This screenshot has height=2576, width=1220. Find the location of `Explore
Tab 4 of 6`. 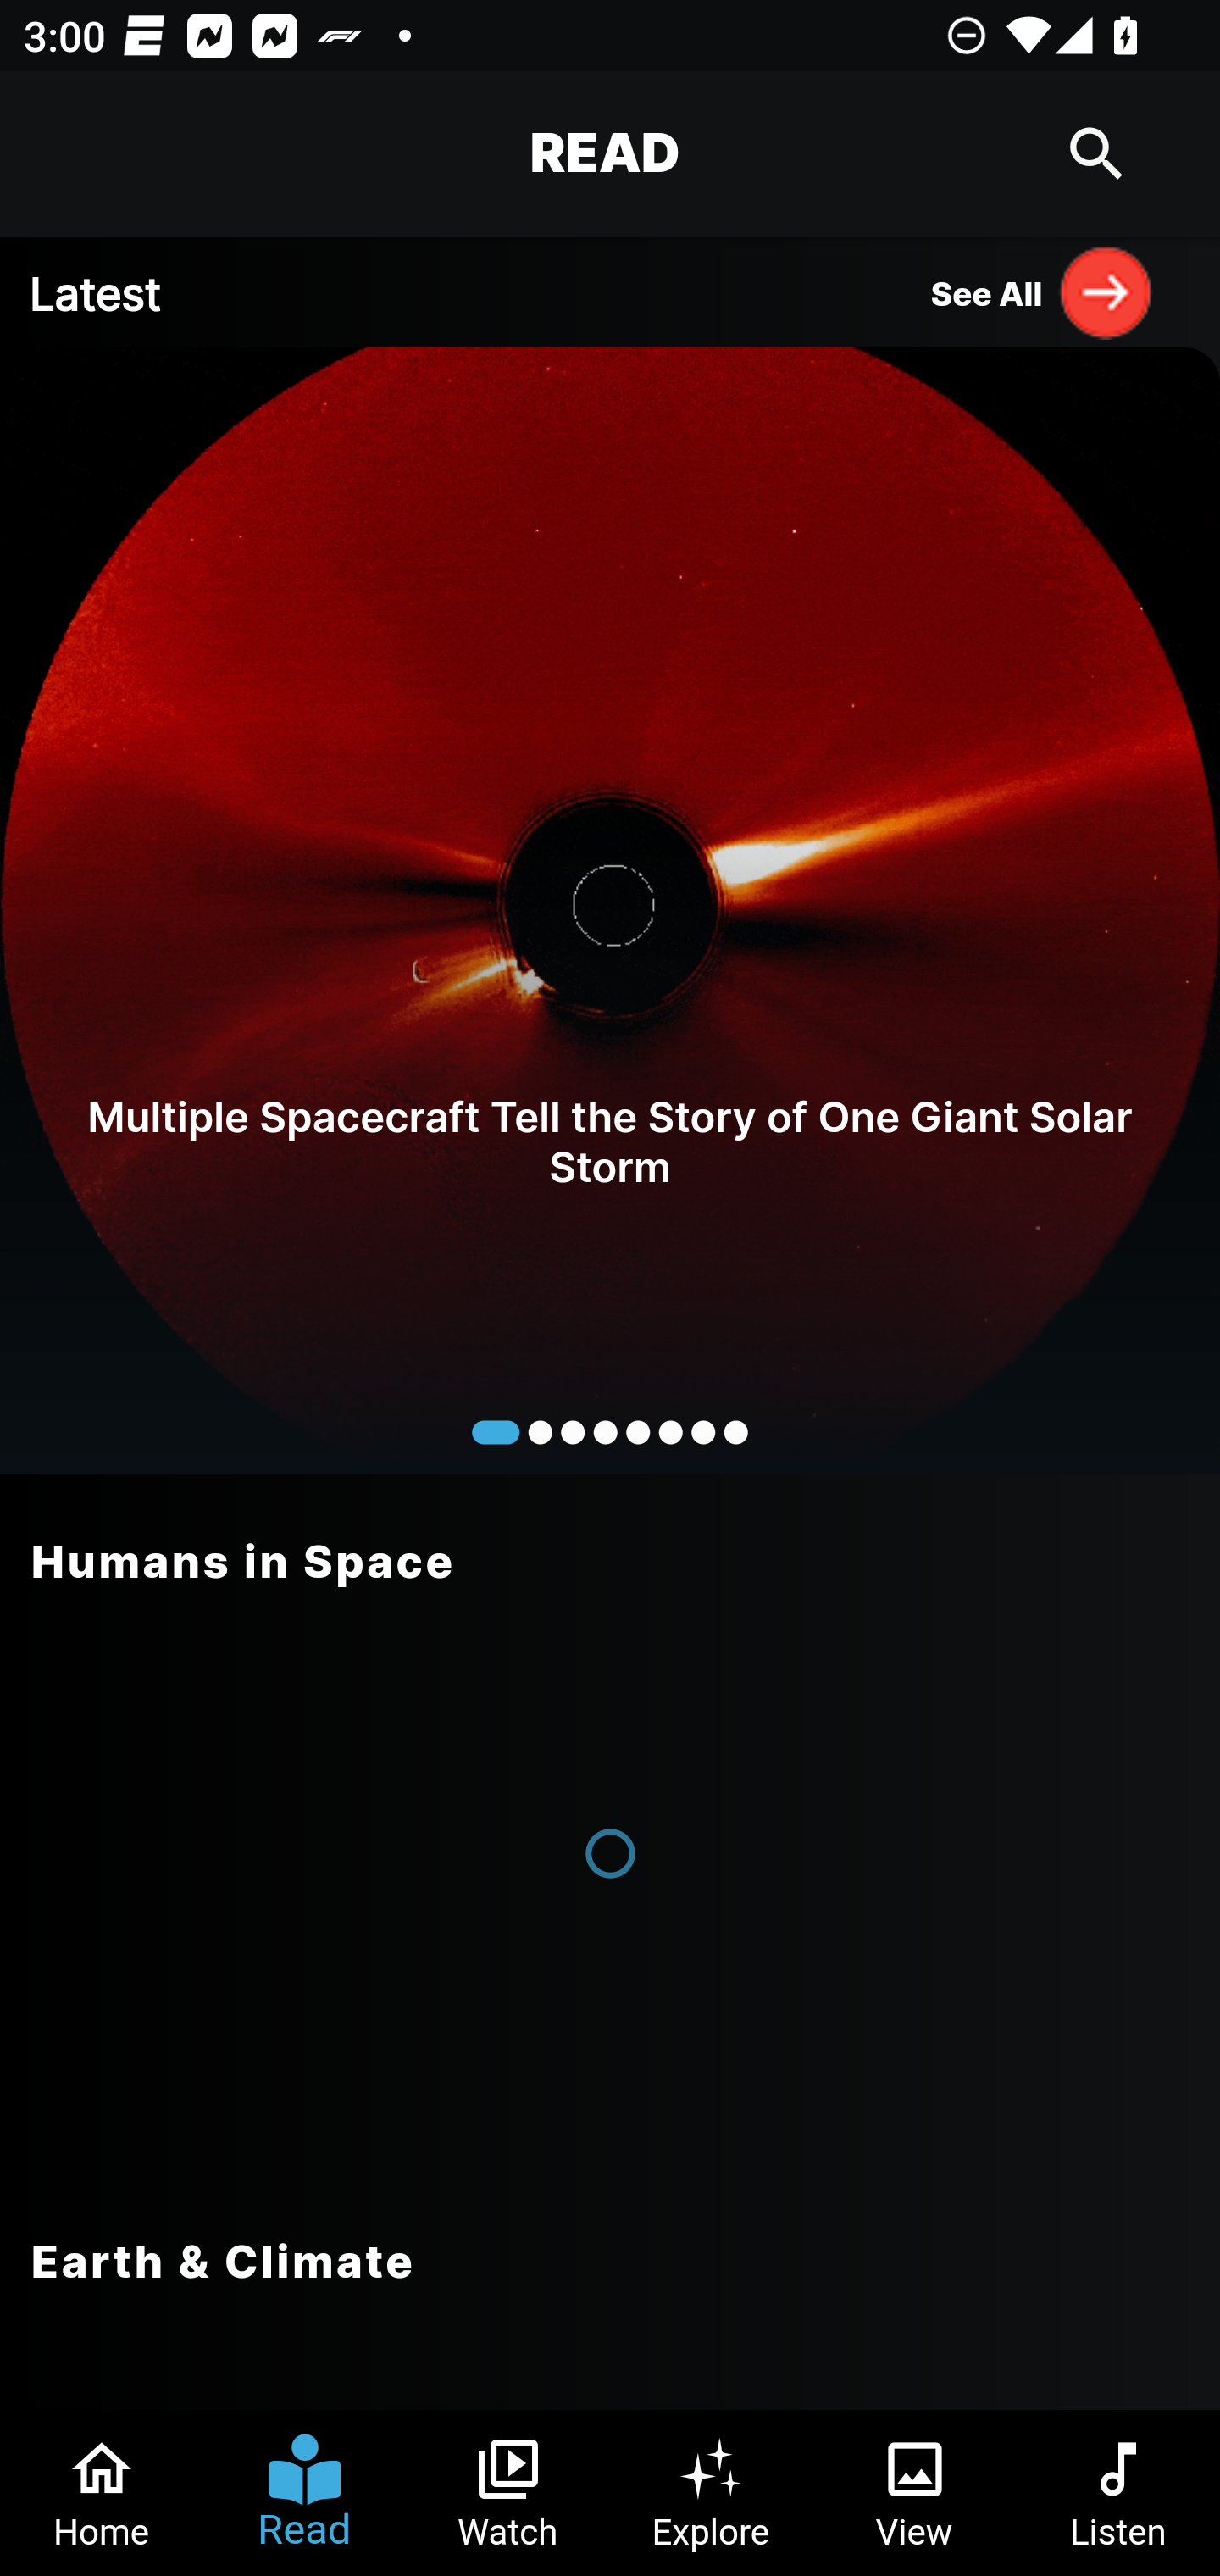

Explore
Tab 4 of 6 is located at coordinates (712, 2493).